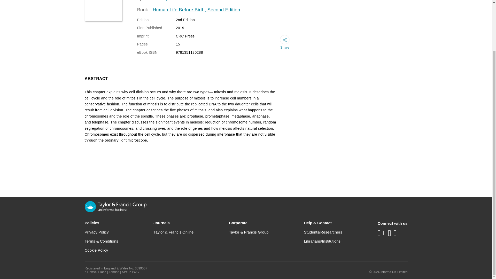  Describe the element at coordinates (285, 43) in the screenshot. I see `Share` at that location.